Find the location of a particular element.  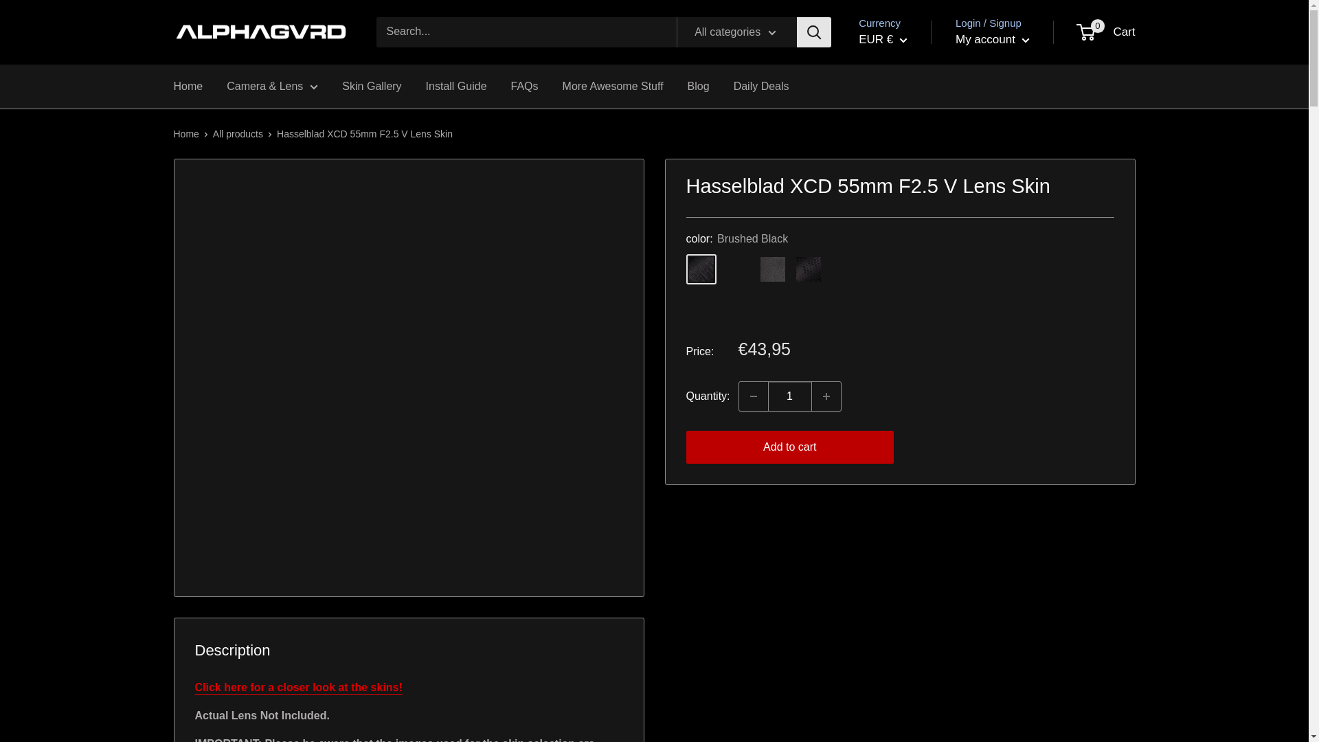

Gold Blossom is located at coordinates (879, 305).